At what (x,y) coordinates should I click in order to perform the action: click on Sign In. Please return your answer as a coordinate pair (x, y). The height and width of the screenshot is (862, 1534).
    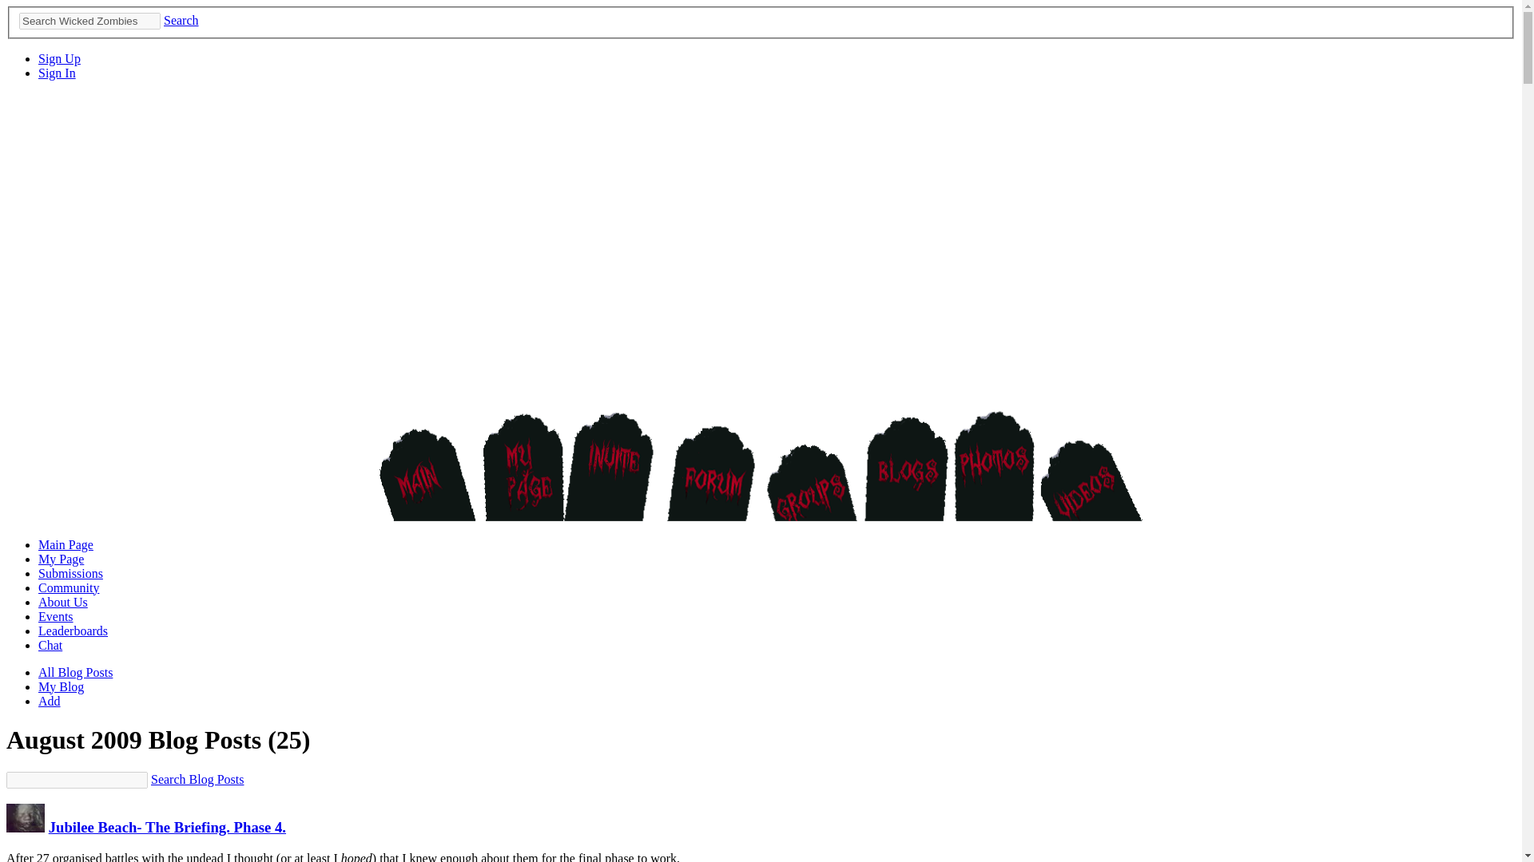
    Looking at the image, I should click on (57, 73).